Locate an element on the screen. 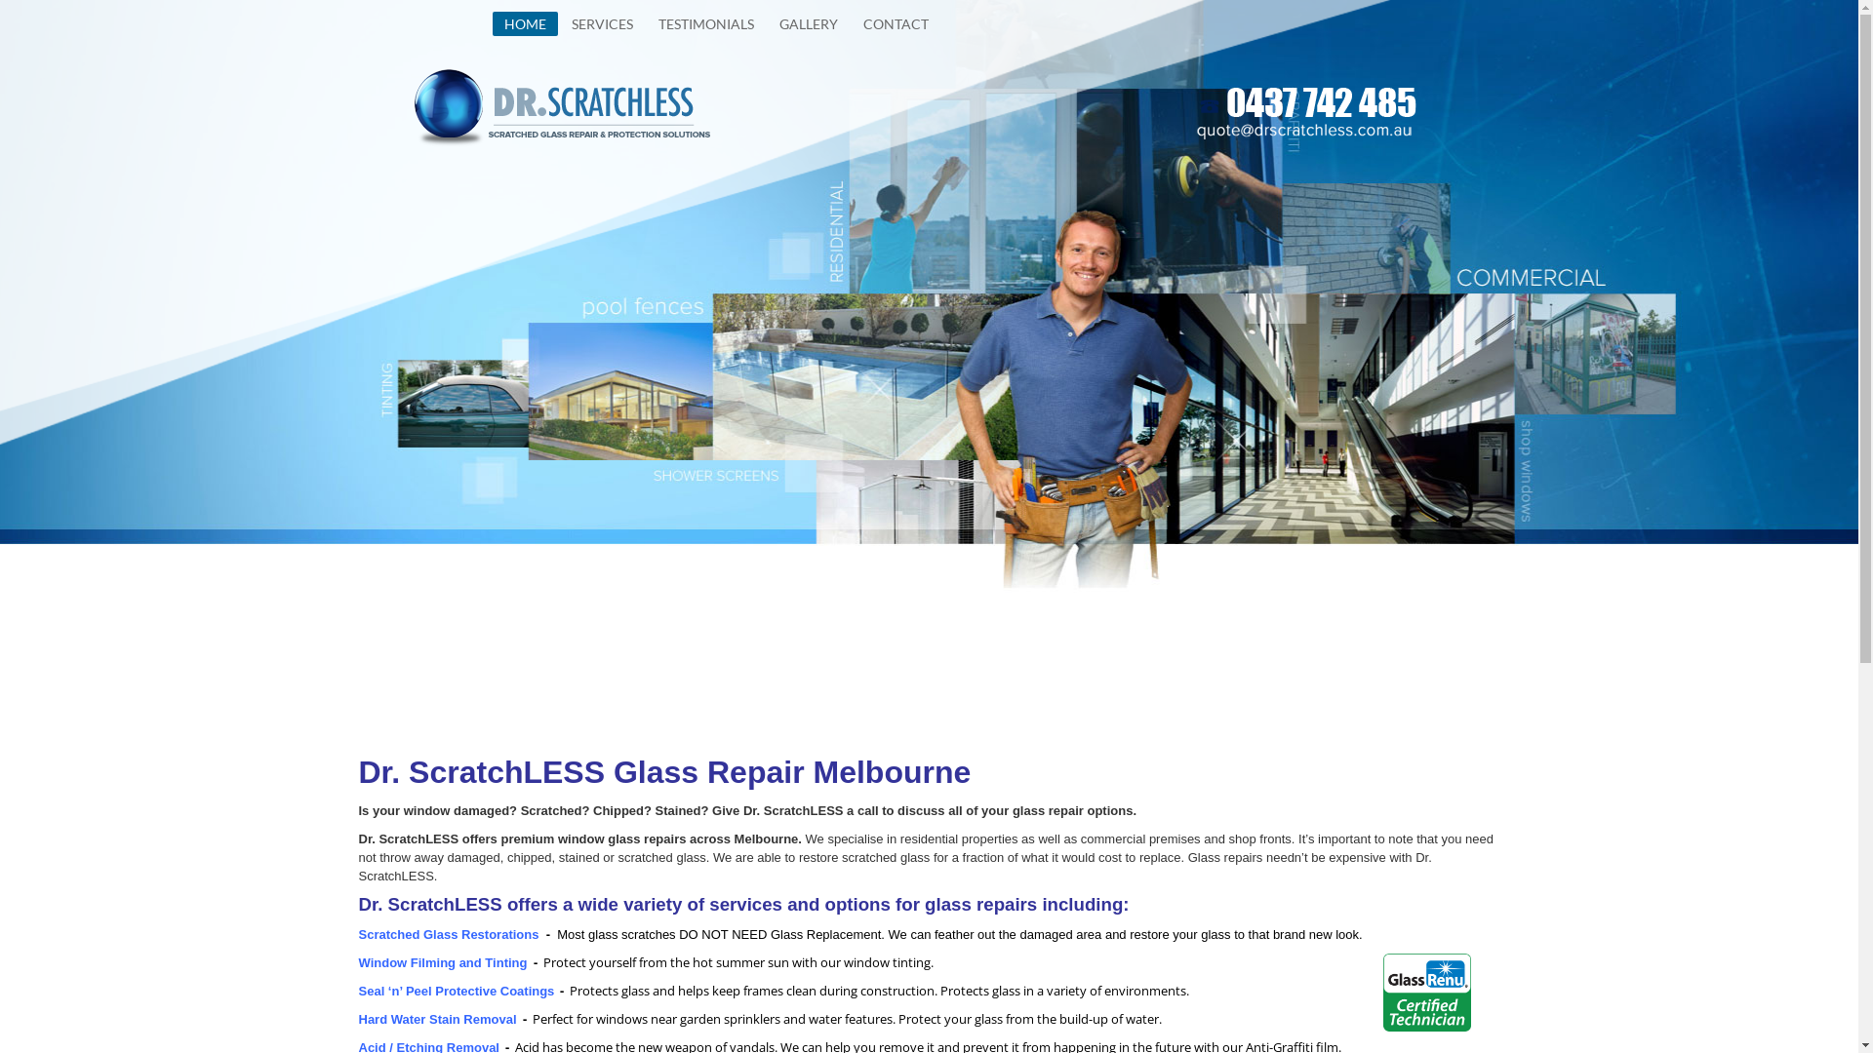 The height and width of the screenshot is (1053, 1873). CONTACT is located at coordinates (896, 24).